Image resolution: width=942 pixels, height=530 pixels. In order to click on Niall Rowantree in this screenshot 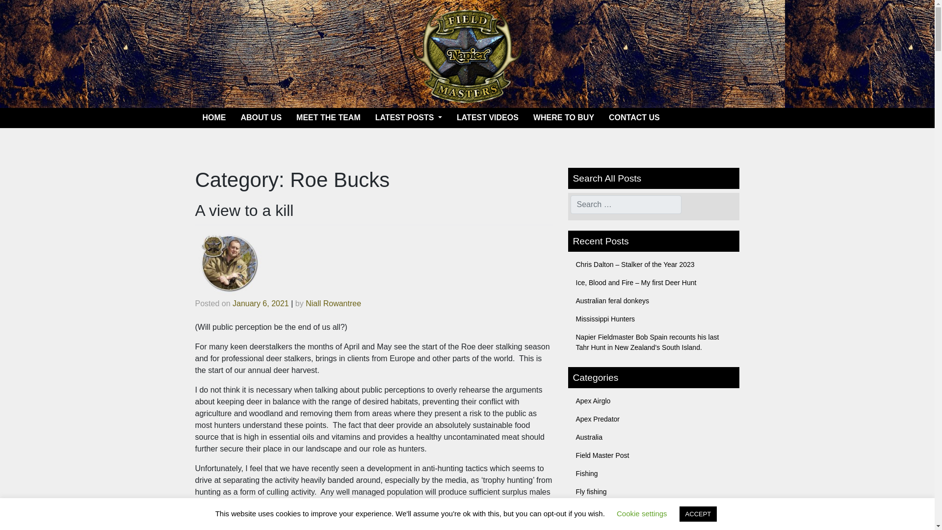, I will do `click(333, 303)`.